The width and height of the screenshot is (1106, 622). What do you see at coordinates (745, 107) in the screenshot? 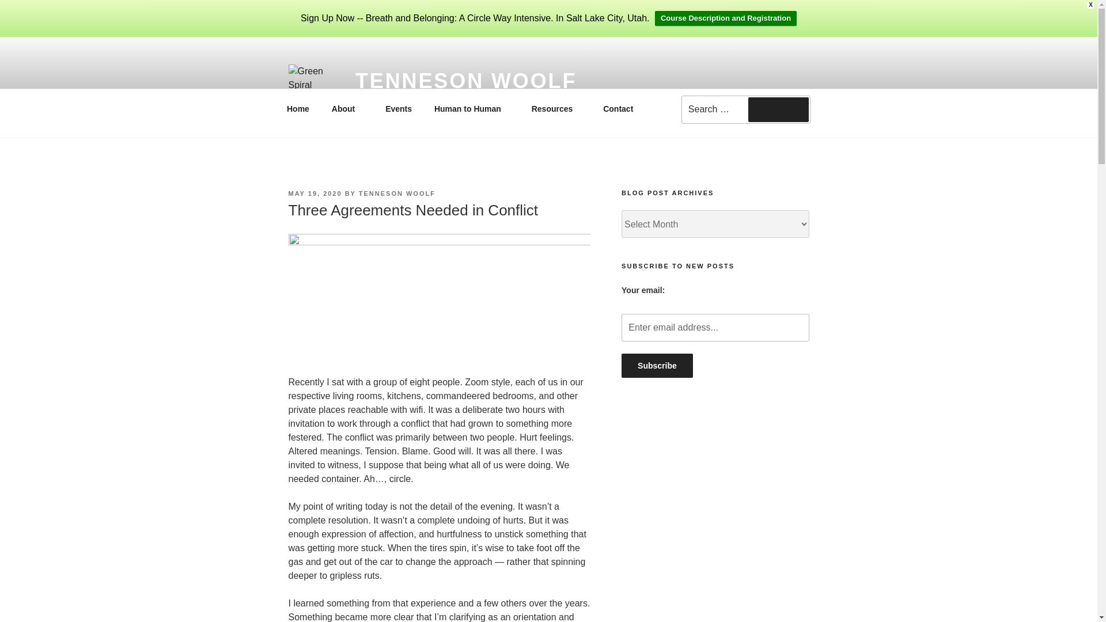
I see `Resources` at bounding box center [745, 107].